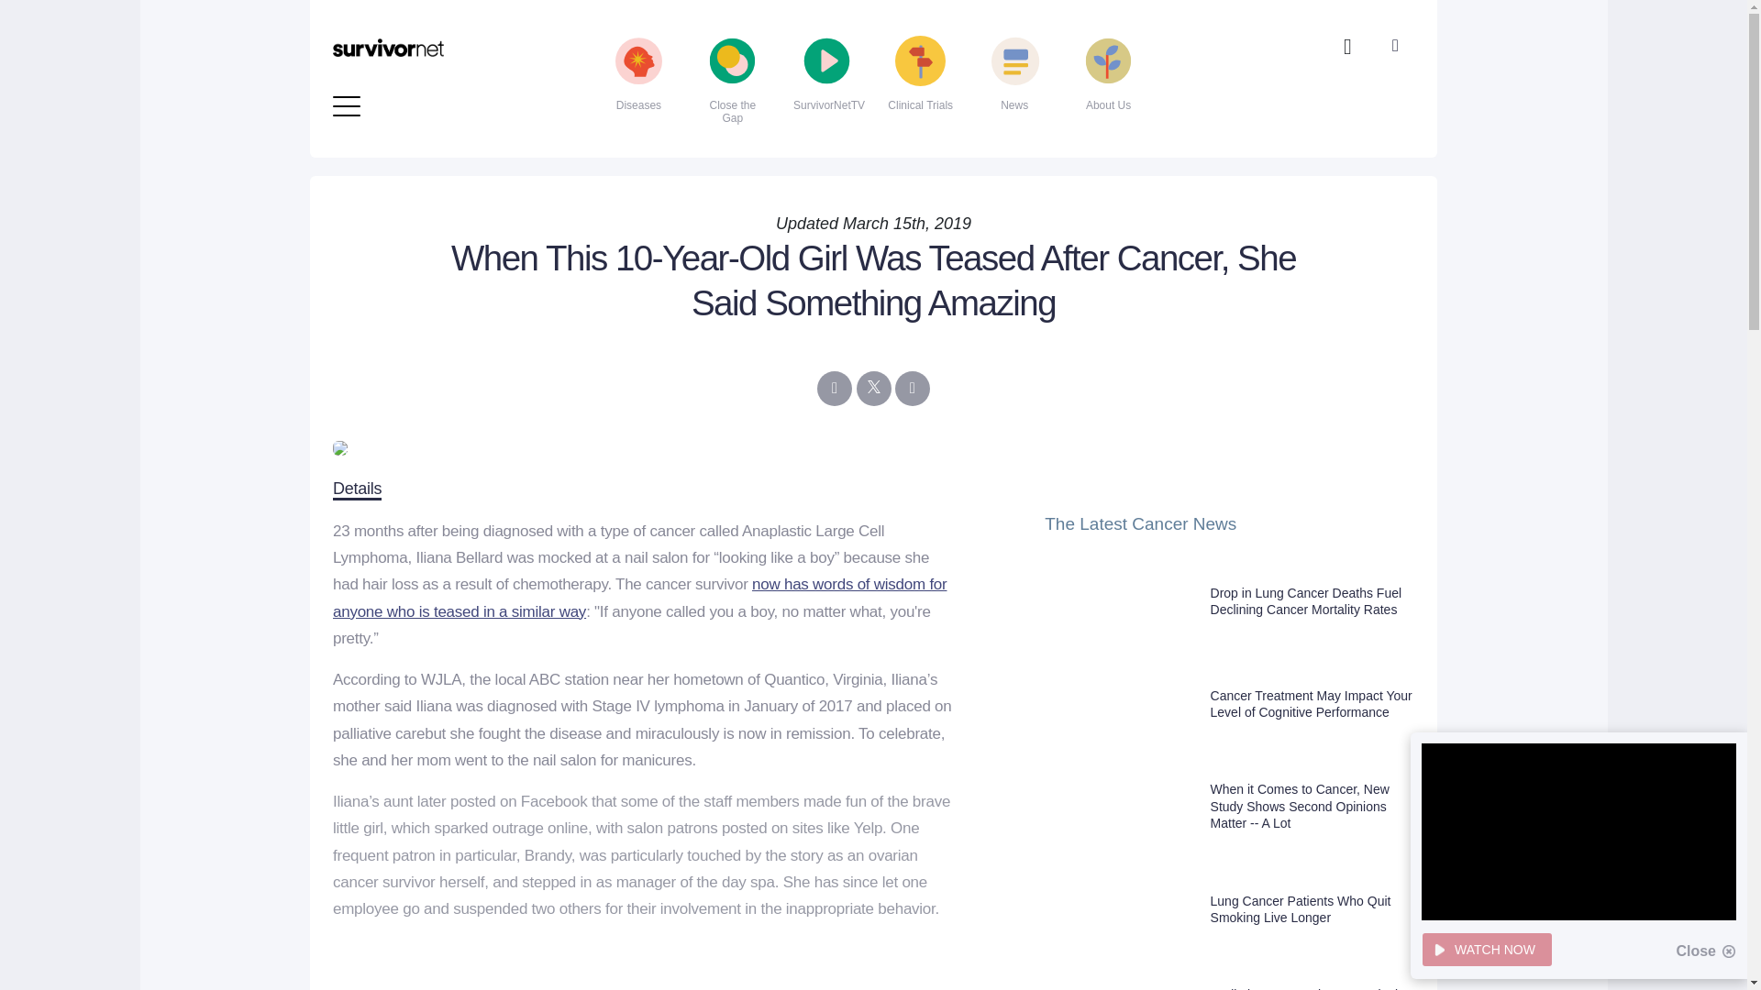 The width and height of the screenshot is (1761, 990). Describe the element at coordinates (440, 35) in the screenshot. I see `Heart Failure` at that location.